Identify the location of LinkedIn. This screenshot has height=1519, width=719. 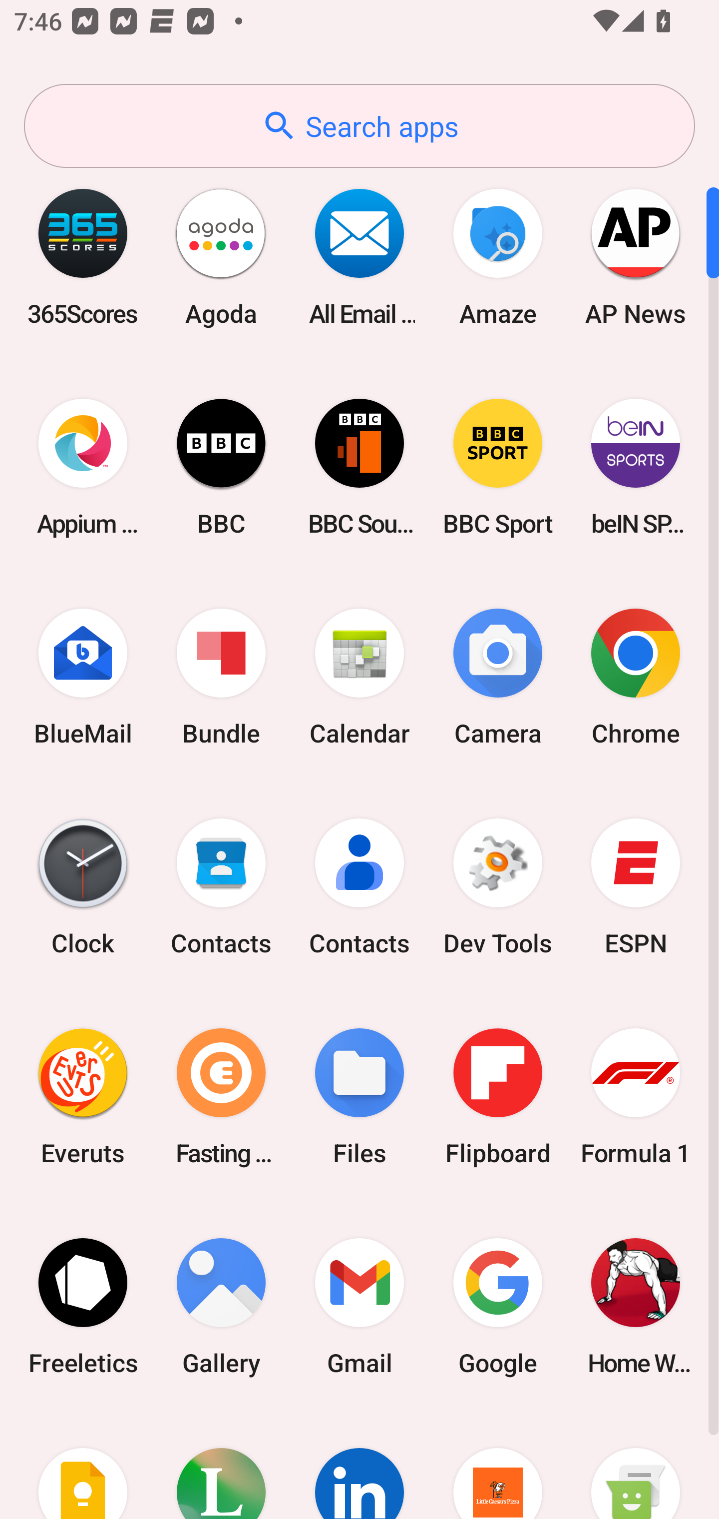
(359, 1465).